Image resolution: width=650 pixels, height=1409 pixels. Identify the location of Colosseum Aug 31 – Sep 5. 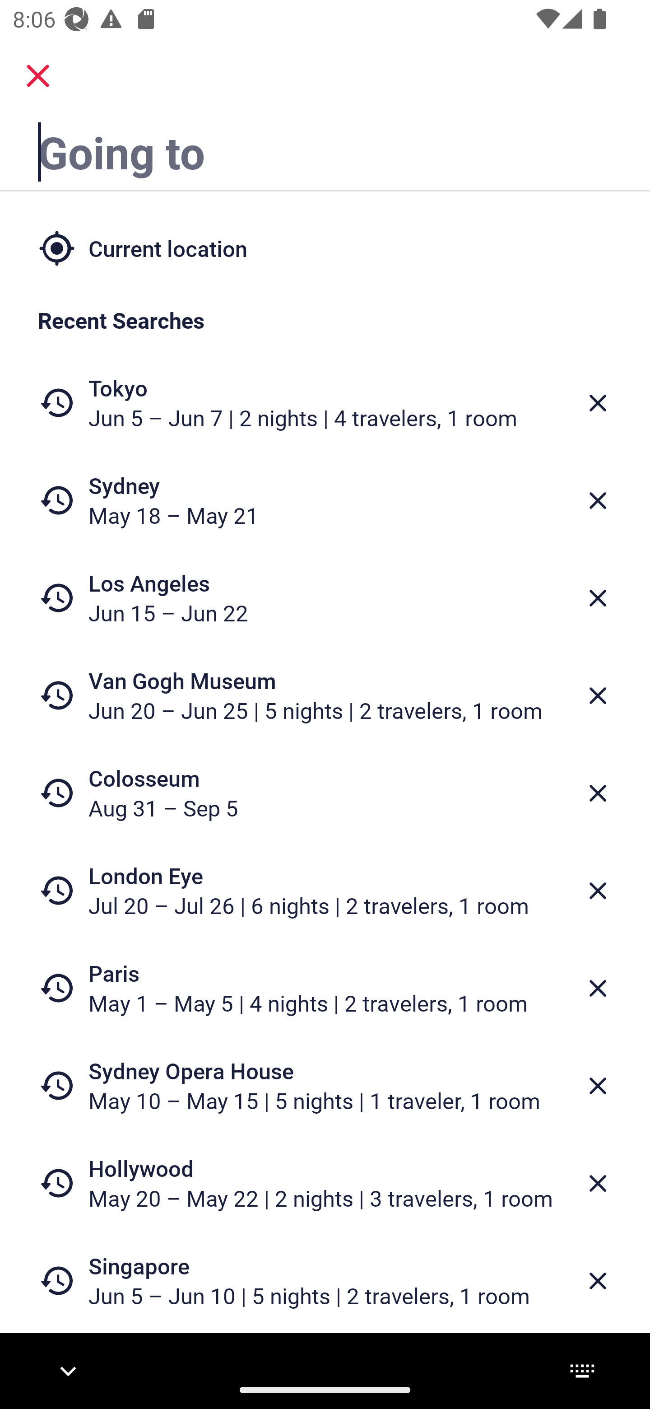
(325, 792).